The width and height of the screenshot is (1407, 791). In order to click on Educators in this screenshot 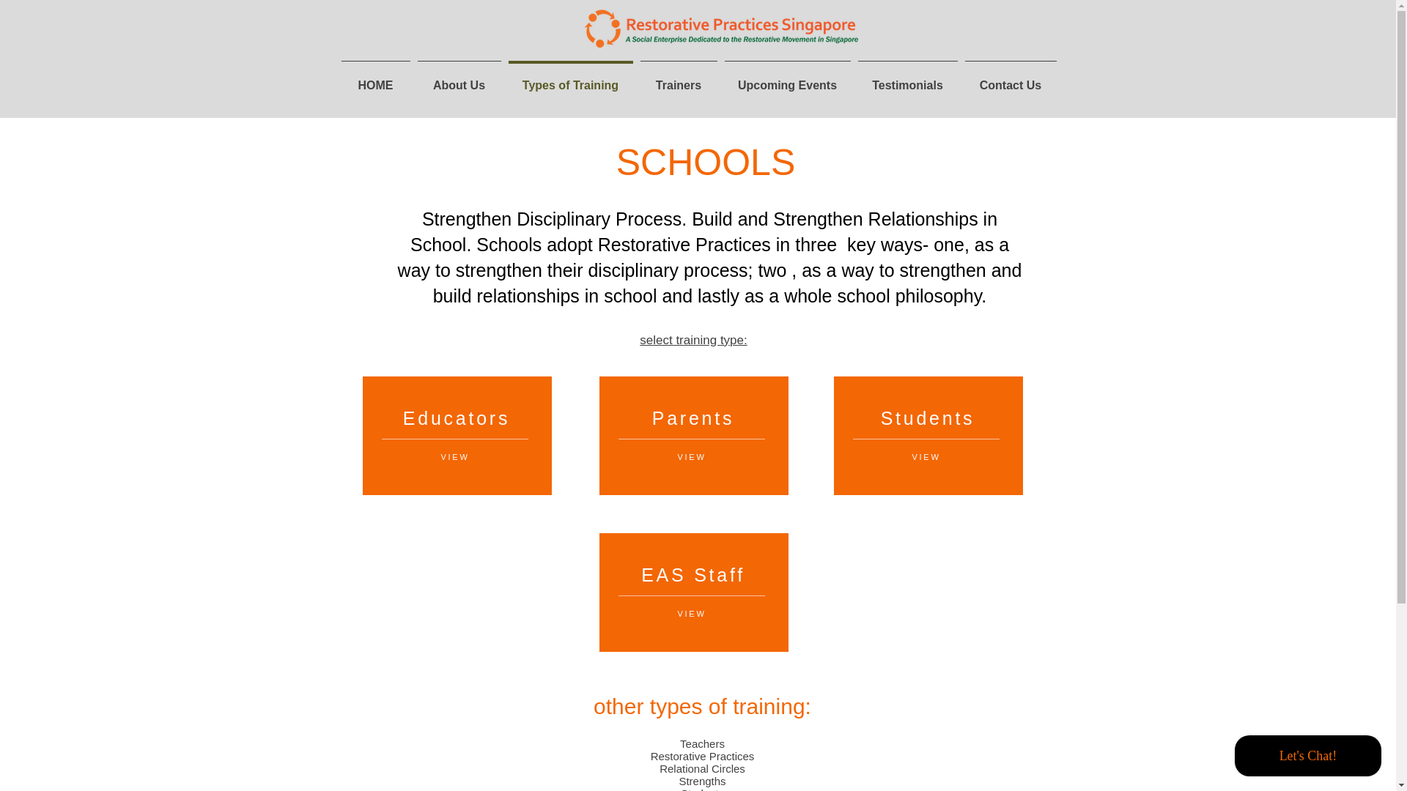, I will do `click(456, 418)`.